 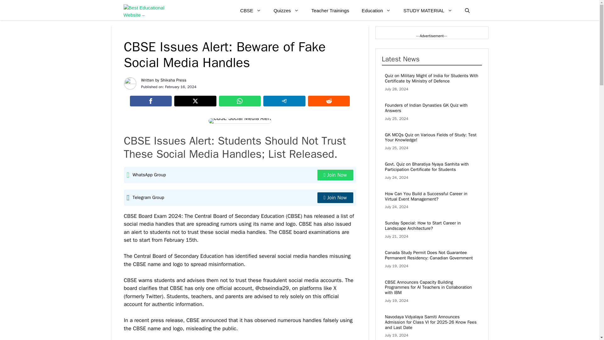 What do you see at coordinates (251, 11) in the screenshot?
I see `CBSE` at bounding box center [251, 11].